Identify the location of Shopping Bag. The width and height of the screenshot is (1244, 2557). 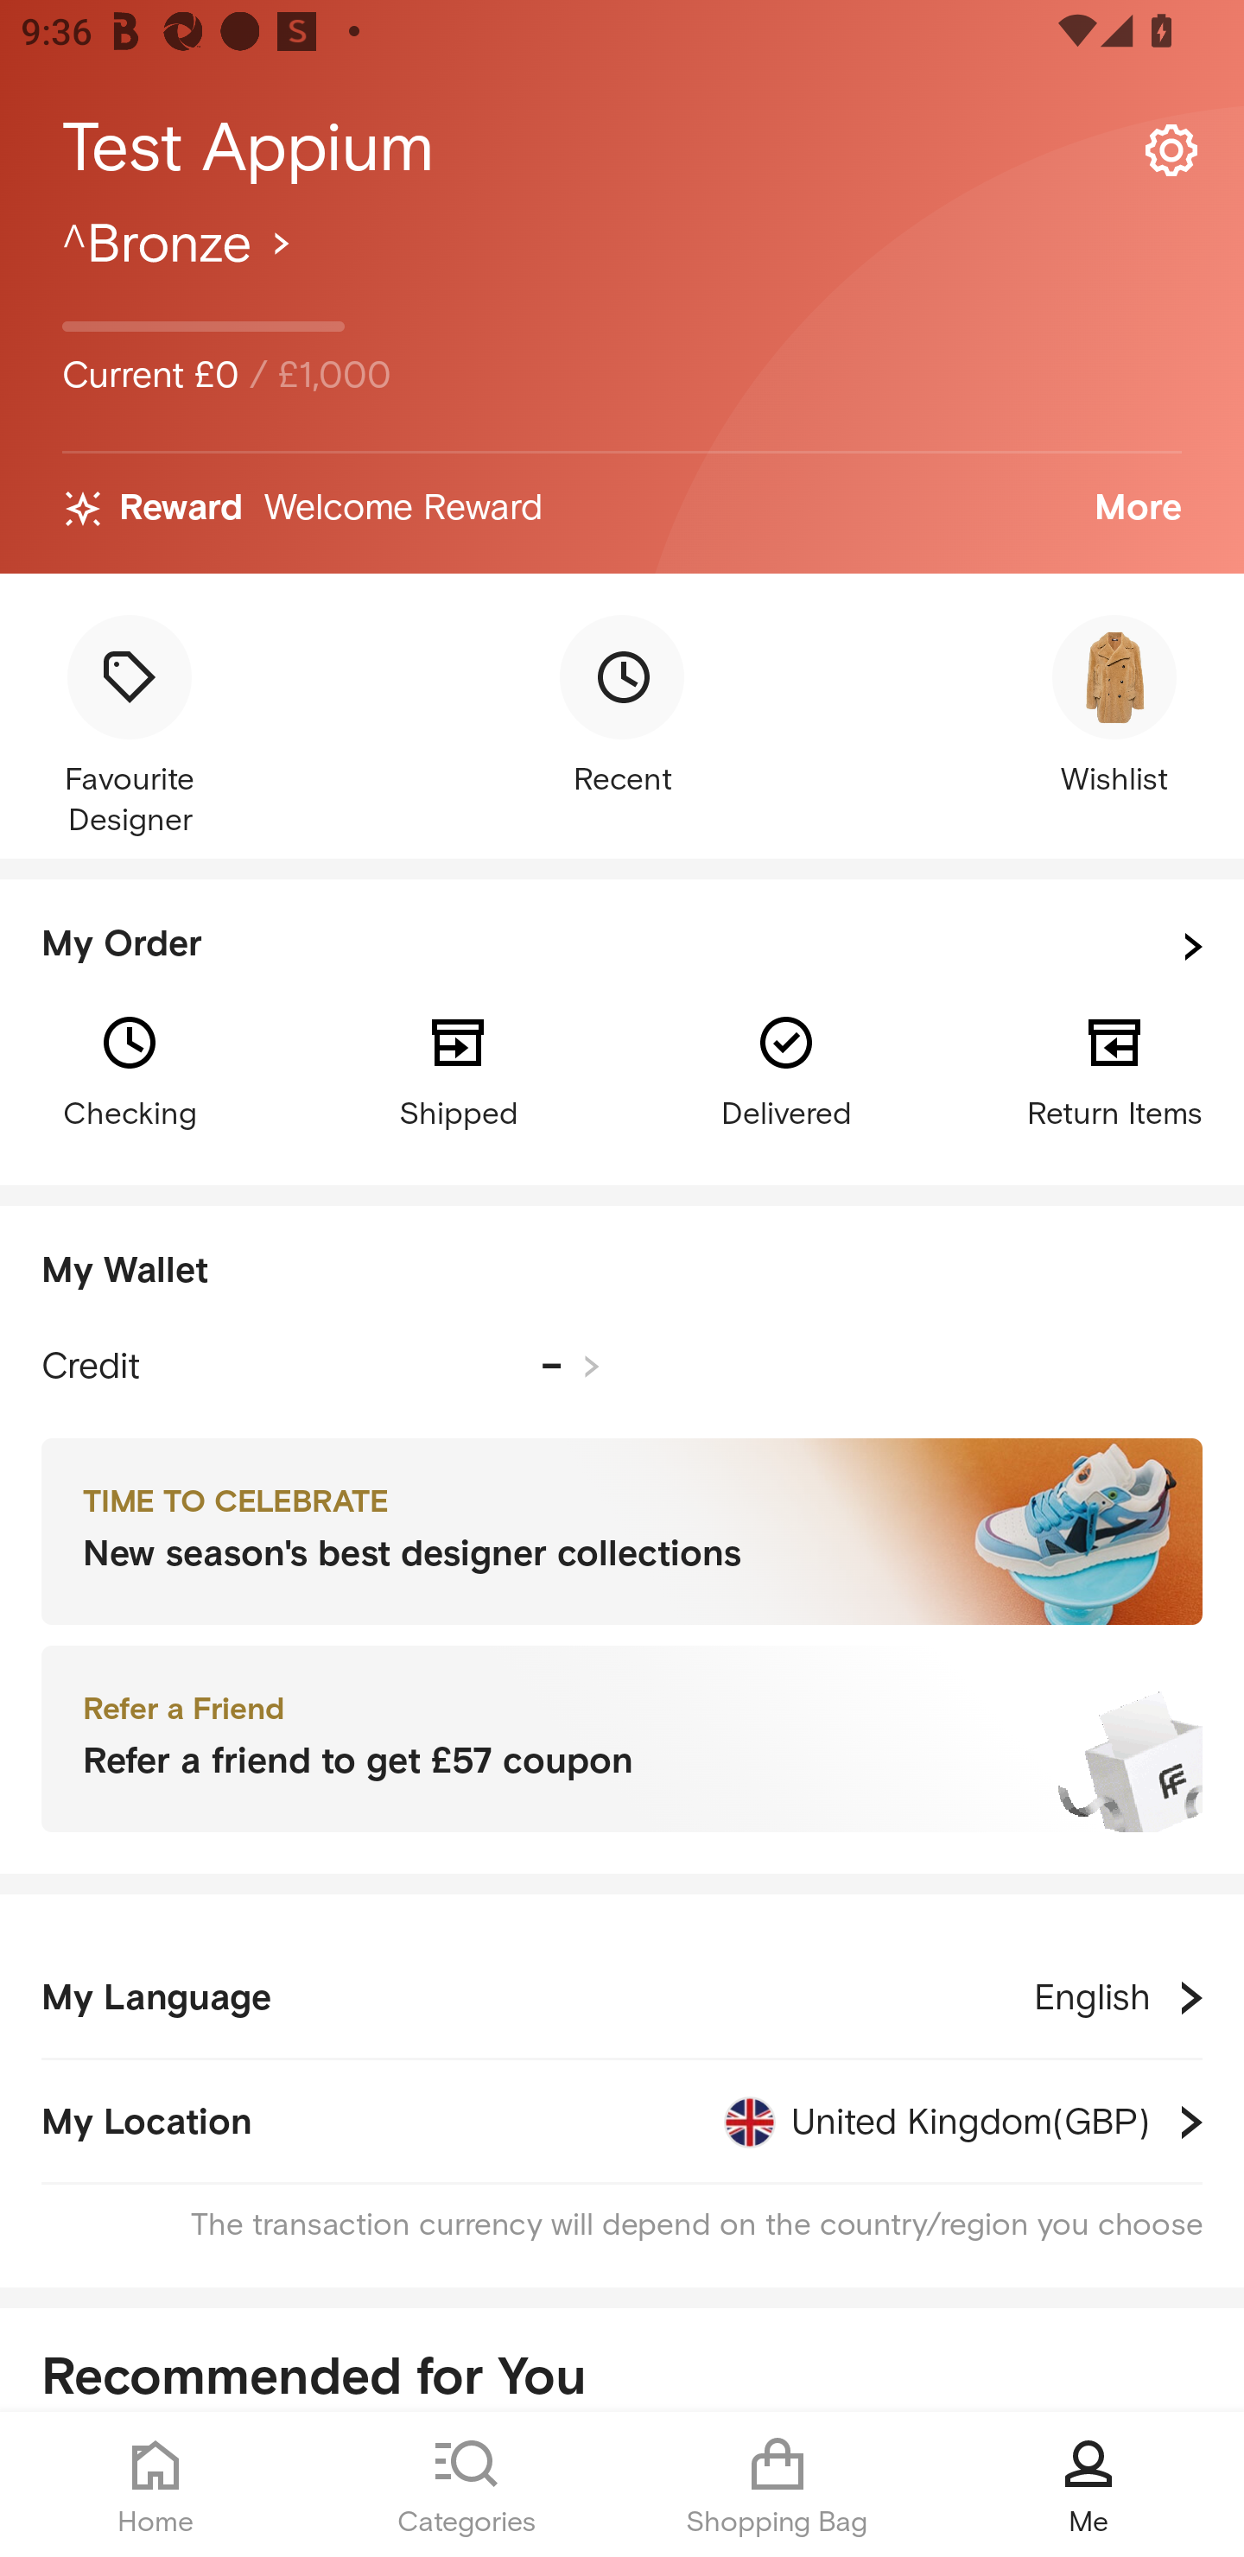
(777, 2484).